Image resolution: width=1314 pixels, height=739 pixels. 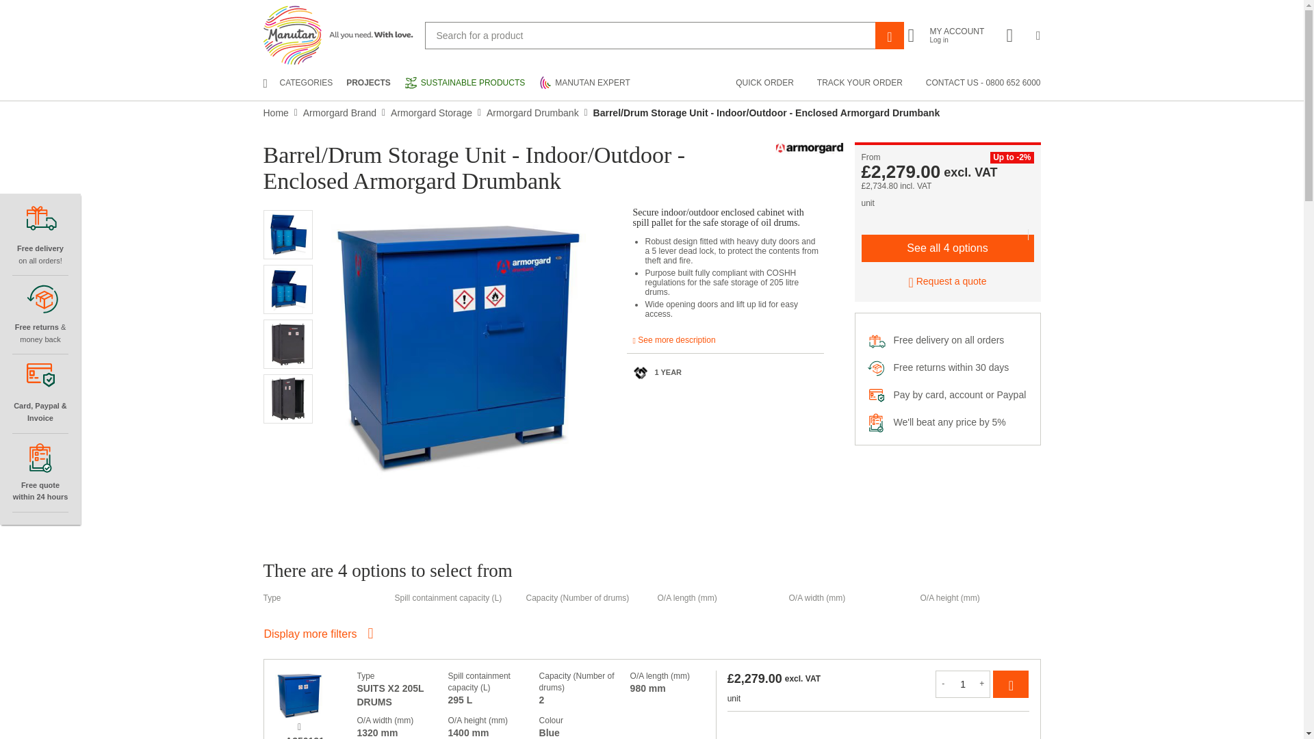 What do you see at coordinates (983, 83) in the screenshot?
I see `Add to Basket` at bounding box center [983, 83].